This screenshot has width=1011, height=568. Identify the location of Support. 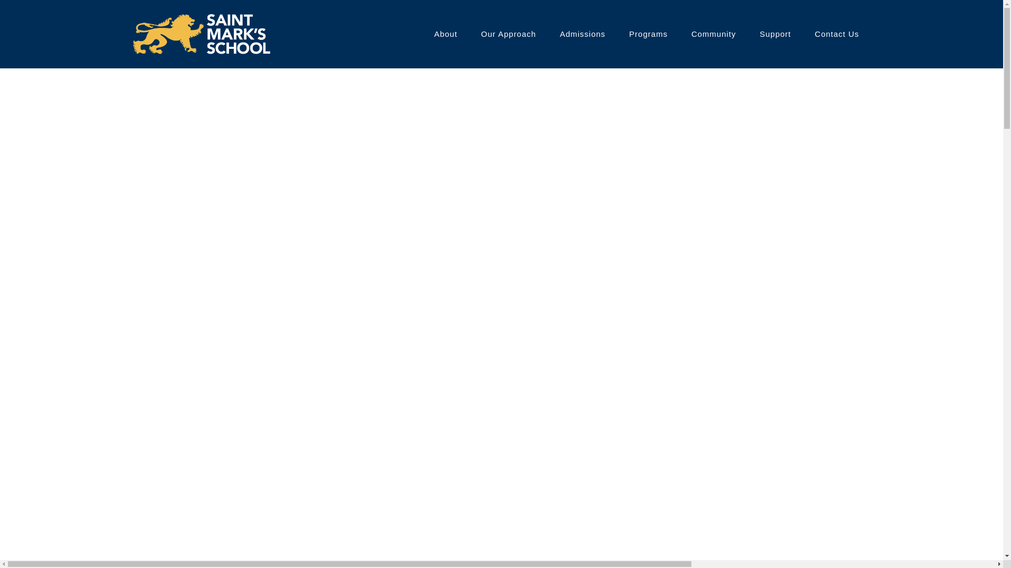
(775, 34).